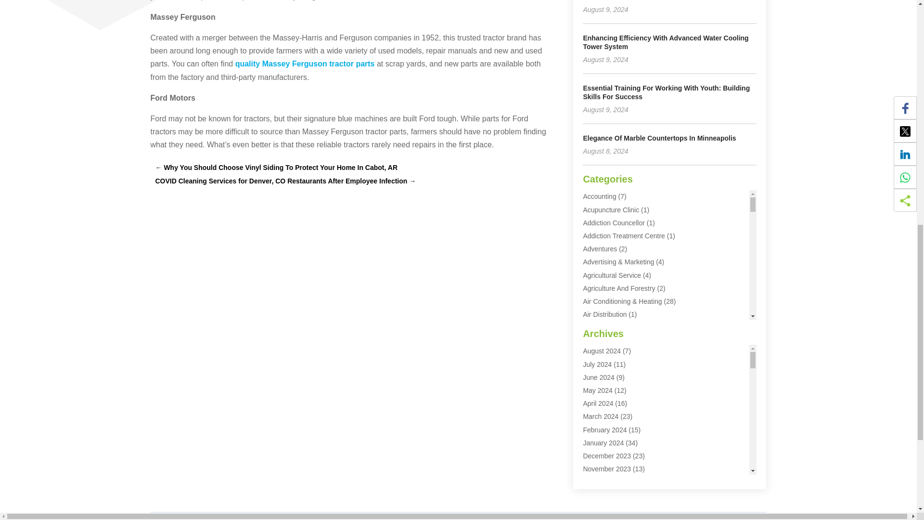 The height and width of the screenshot is (520, 924). What do you see at coordinates (610, 327) in the screenshot?
I see `Air Quality Control` at bounding box center [610, 327].